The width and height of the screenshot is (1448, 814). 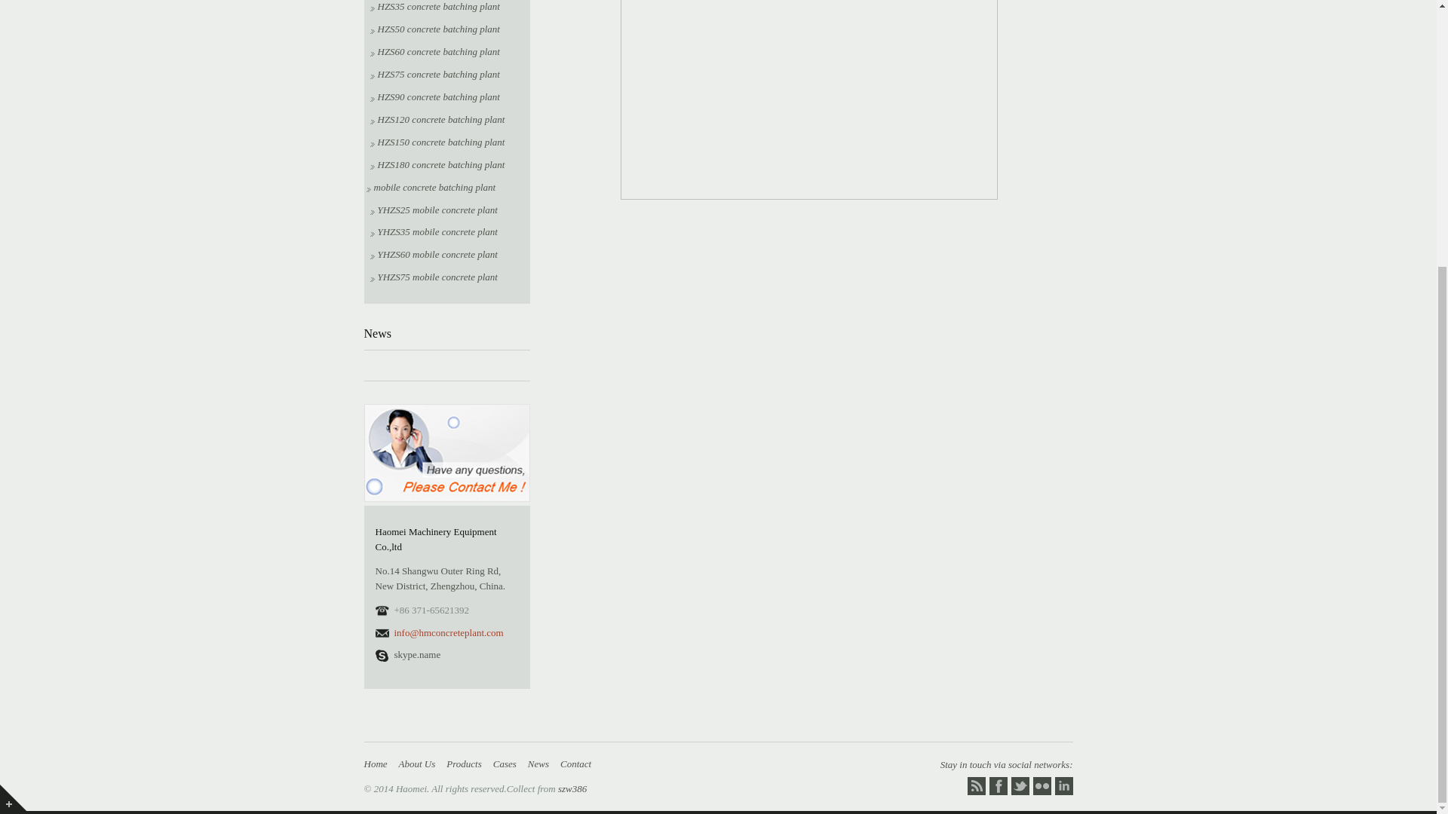 I want to click on concrete plant, so click(x=572, y=788).